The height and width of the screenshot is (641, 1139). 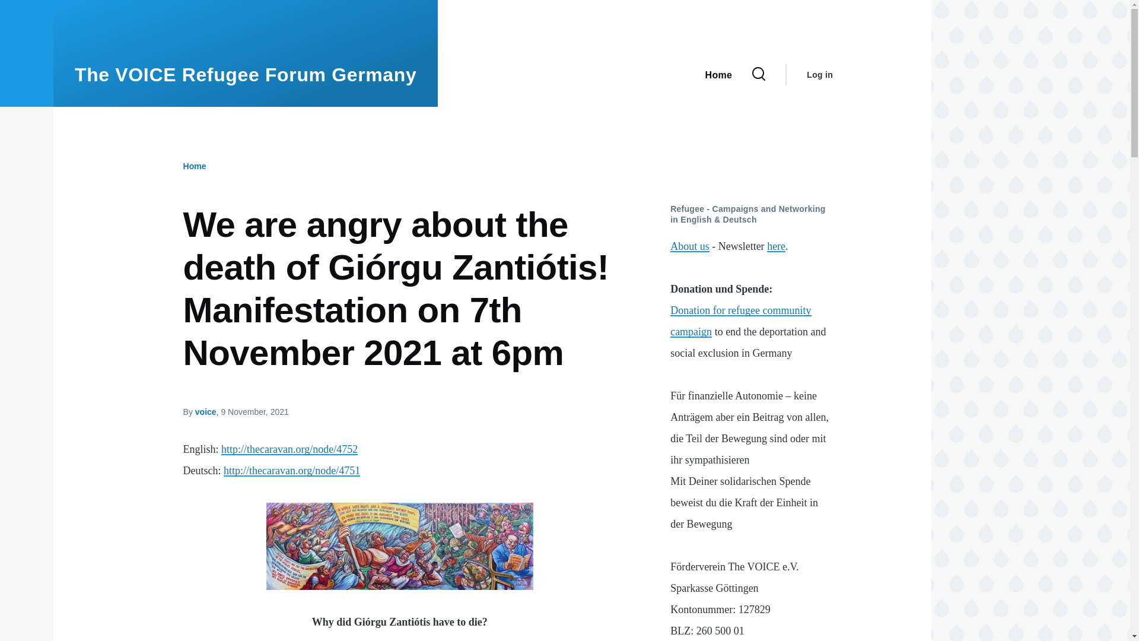 I want to click on Skip to main content, so click(x=466, y=5).